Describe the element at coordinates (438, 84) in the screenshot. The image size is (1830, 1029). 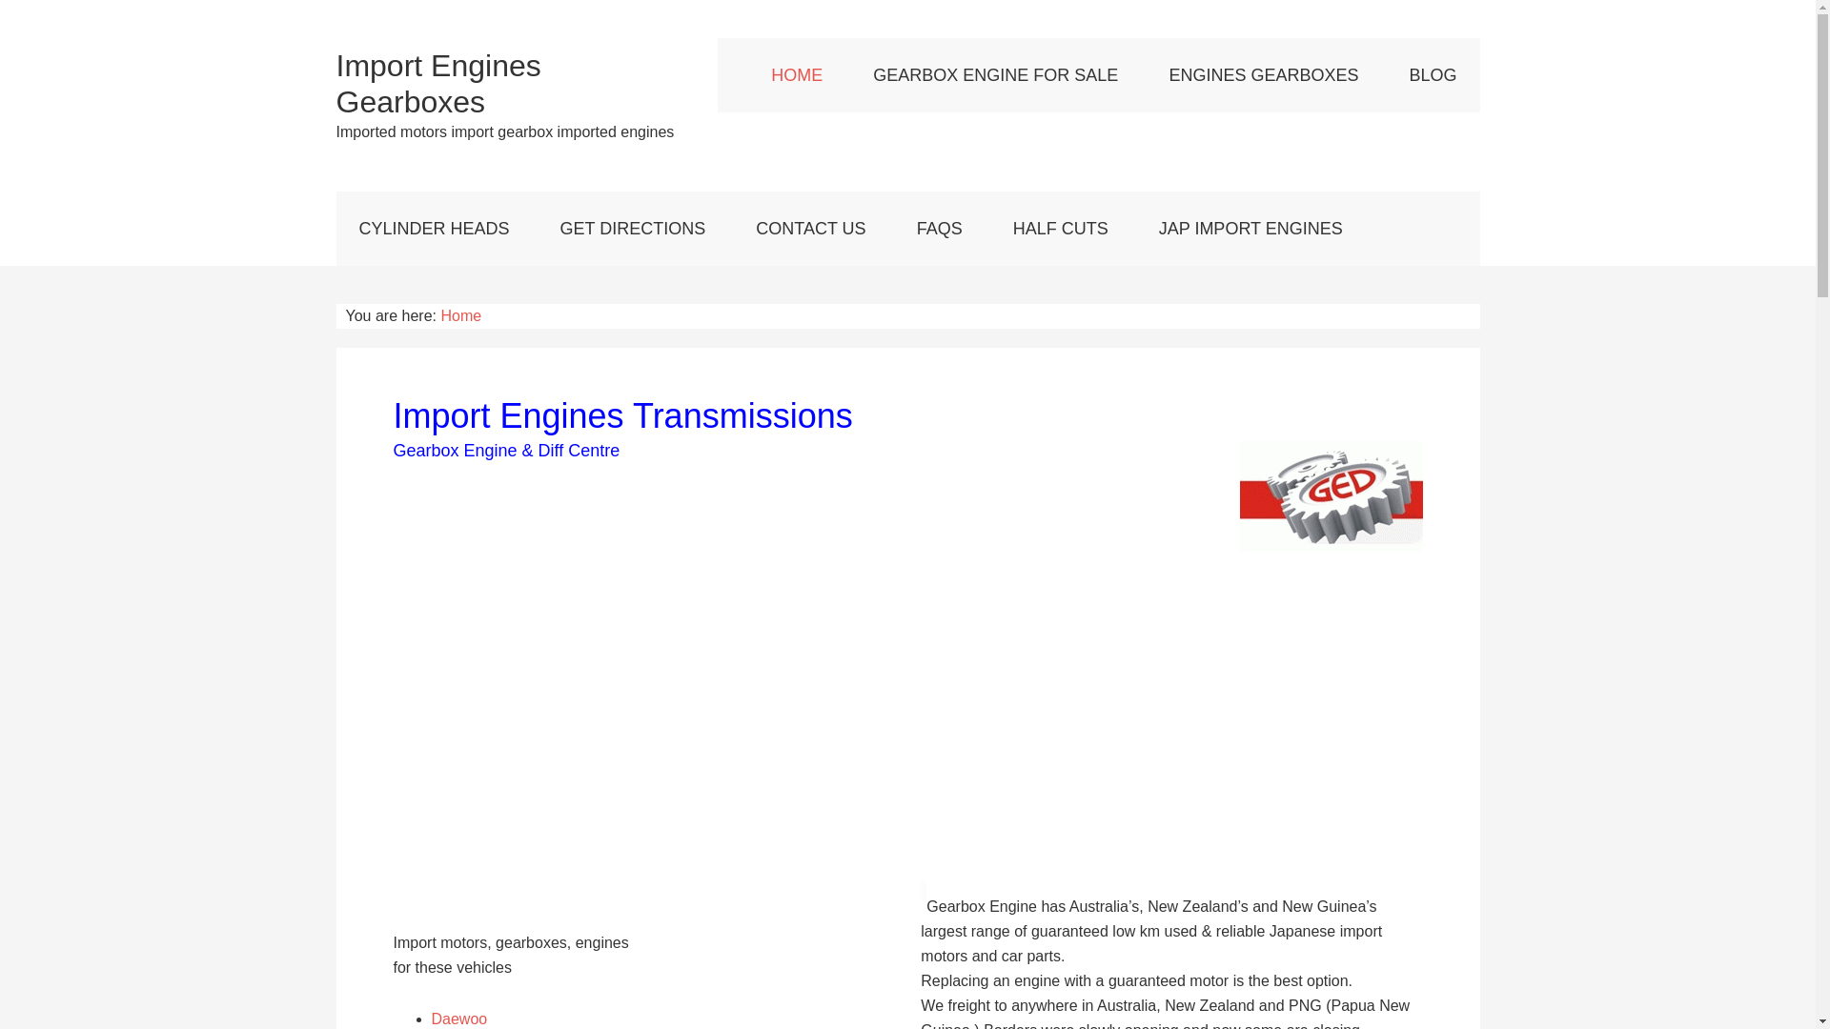
I see `Import Engines Gearboxes` at that location.